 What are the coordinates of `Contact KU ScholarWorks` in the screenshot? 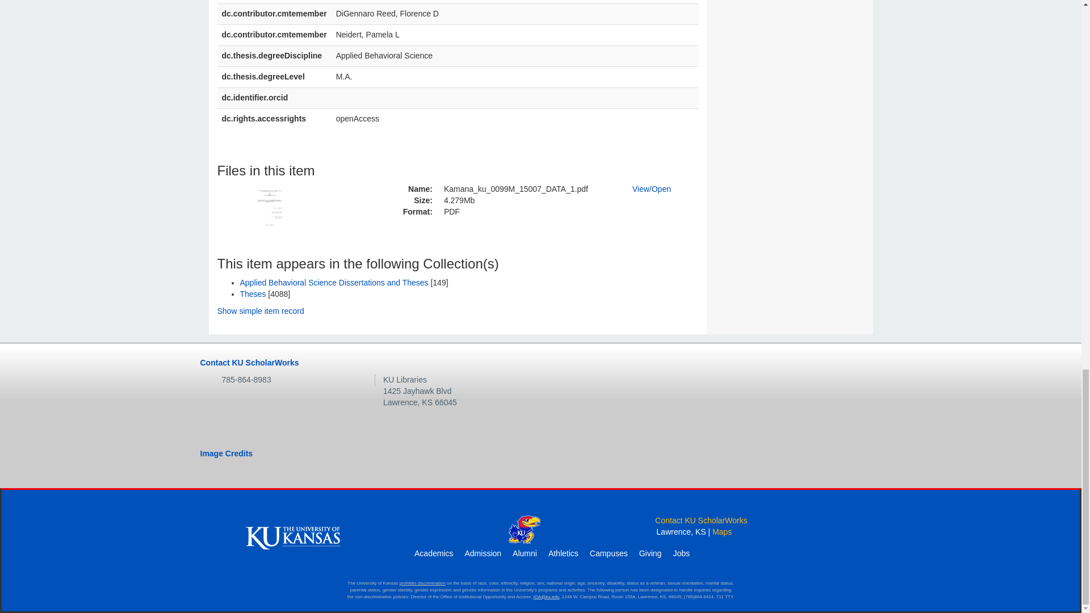 It's located at (701, 520).